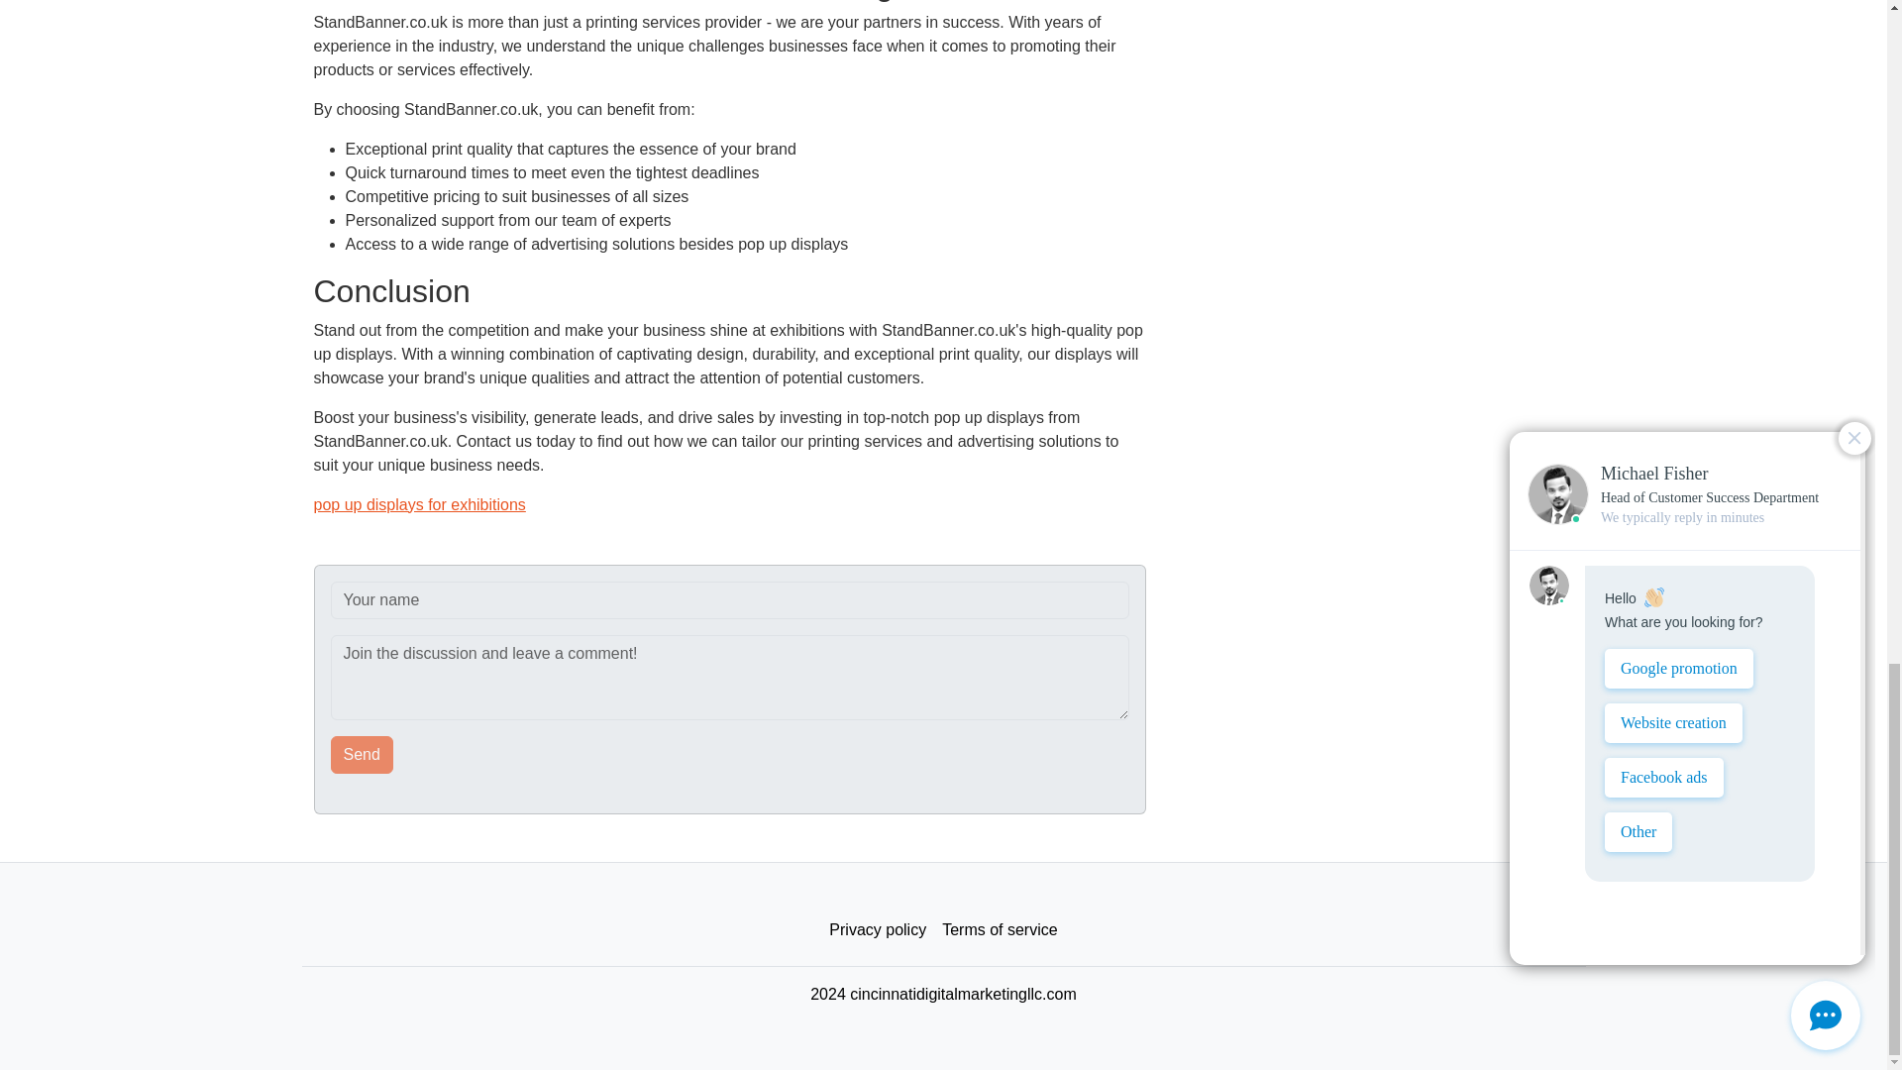  I want to click on Terms of service, so click(999, 930).